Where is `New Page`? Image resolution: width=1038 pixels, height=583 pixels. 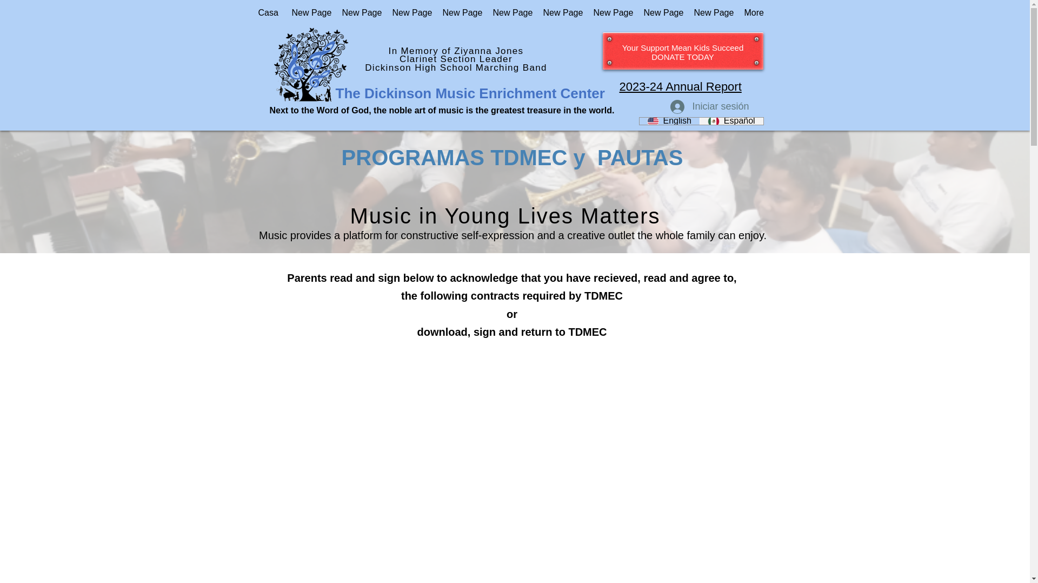
New Page is located at coordinates (460, 13).